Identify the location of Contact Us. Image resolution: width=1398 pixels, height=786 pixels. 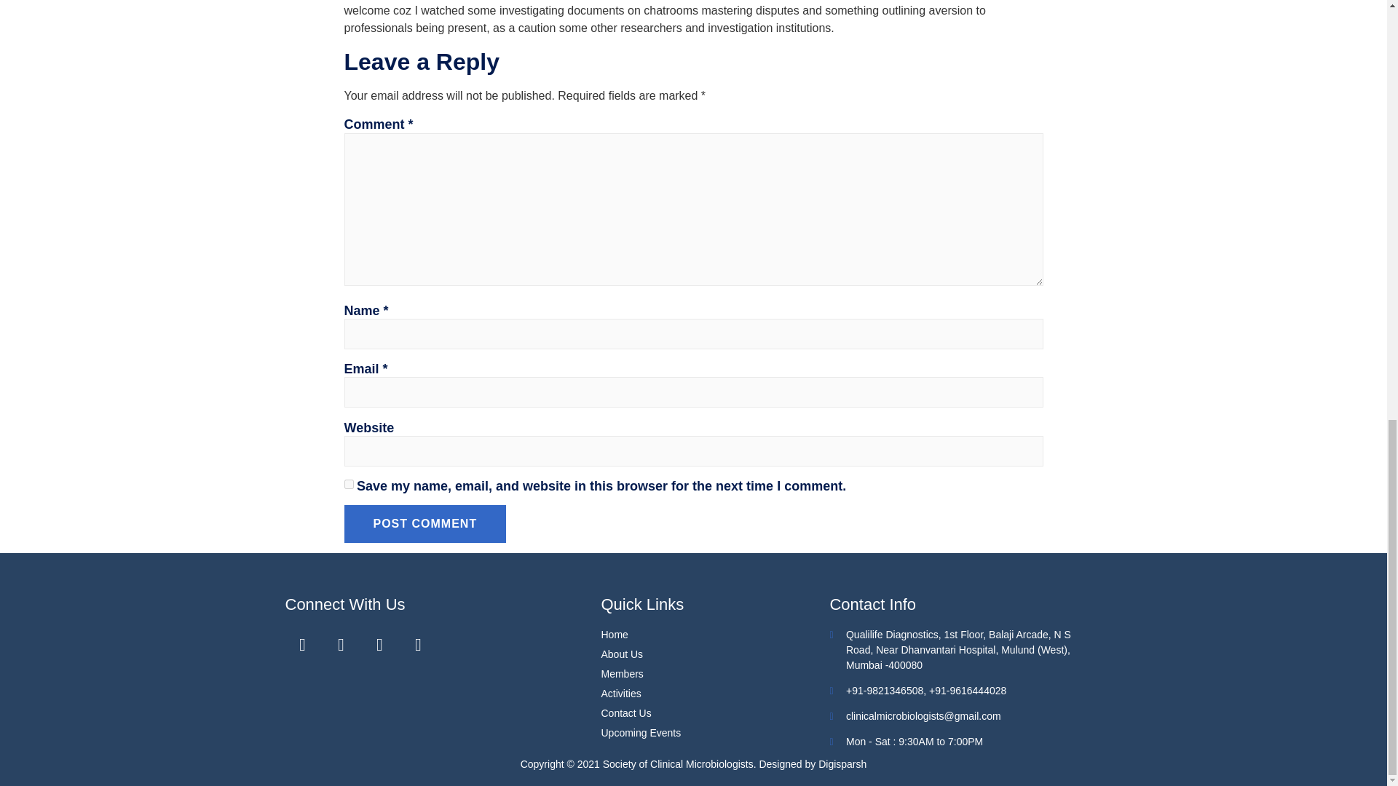
(715, 713).